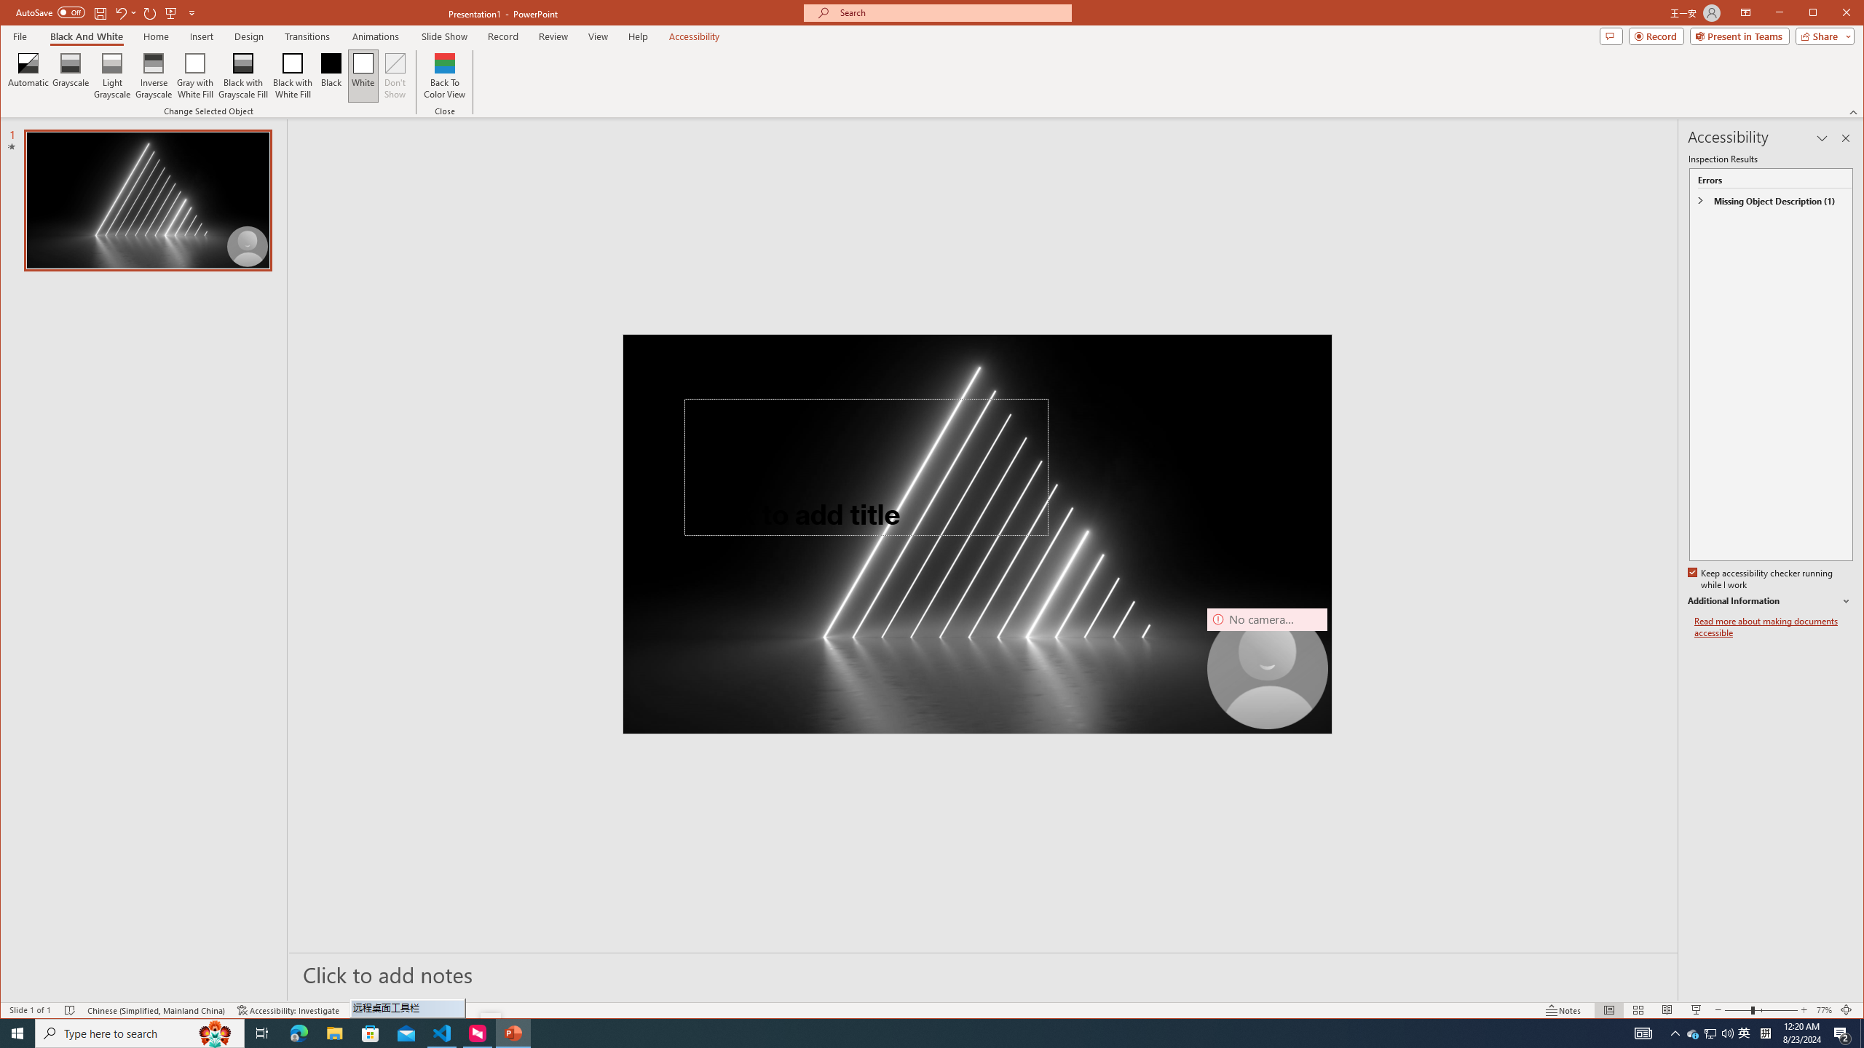  I want to click on Black, so click(332, 76).